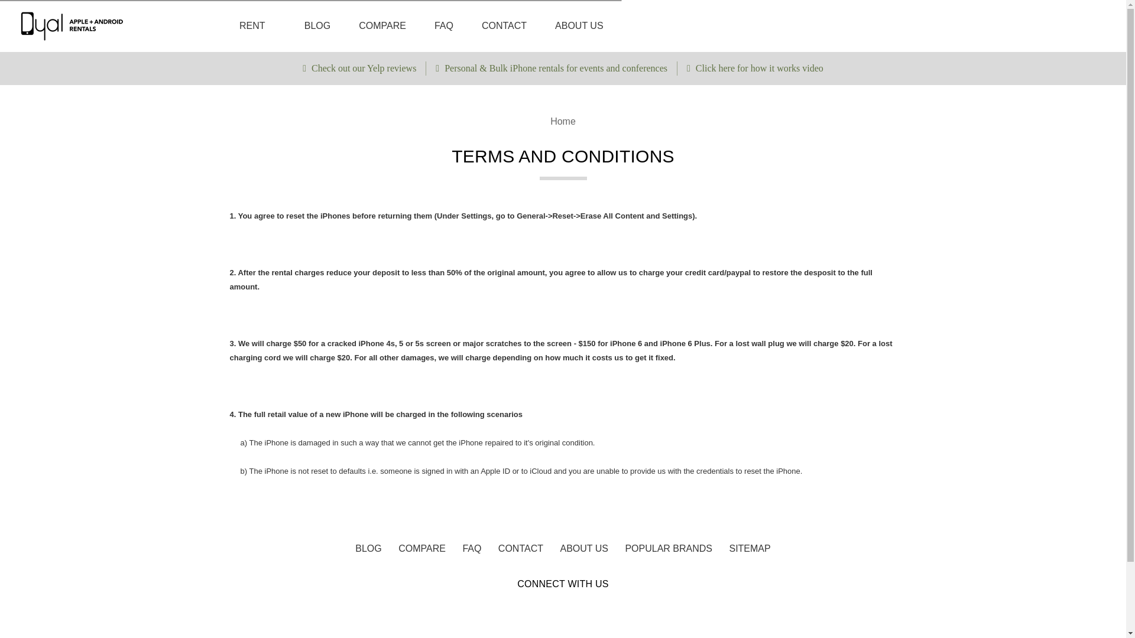 Image resolution: width=1135 pixels, height=638 pixels. I want to click on Check out our Yelp reviews, so click(359, 68).